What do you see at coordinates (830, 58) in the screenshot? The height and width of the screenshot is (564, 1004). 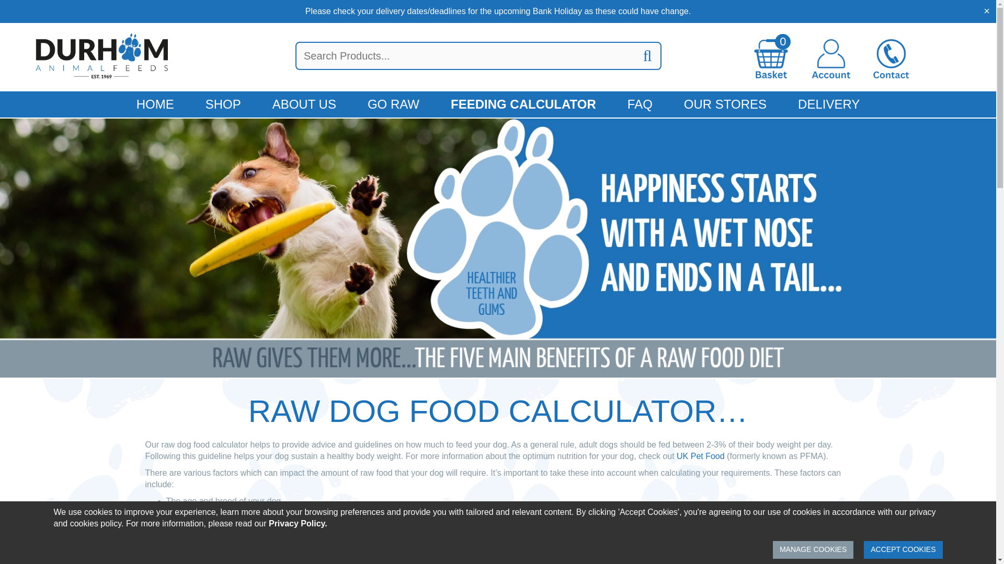 I see `Login` at bounding box center [830, 58].